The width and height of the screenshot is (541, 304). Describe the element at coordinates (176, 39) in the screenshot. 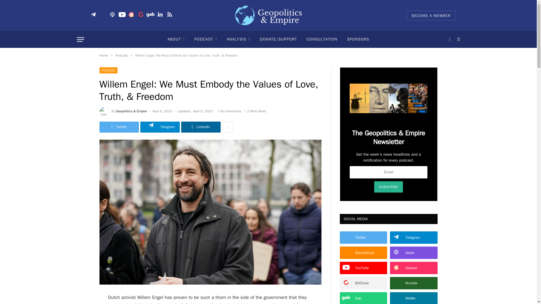

I see `ABOUT` at that location.